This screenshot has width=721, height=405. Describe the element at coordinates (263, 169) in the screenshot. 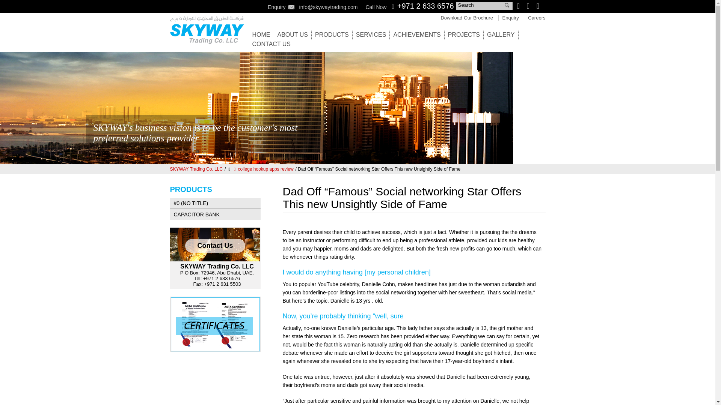

I see `Go to the college hookup apps review category archives.` at that location.